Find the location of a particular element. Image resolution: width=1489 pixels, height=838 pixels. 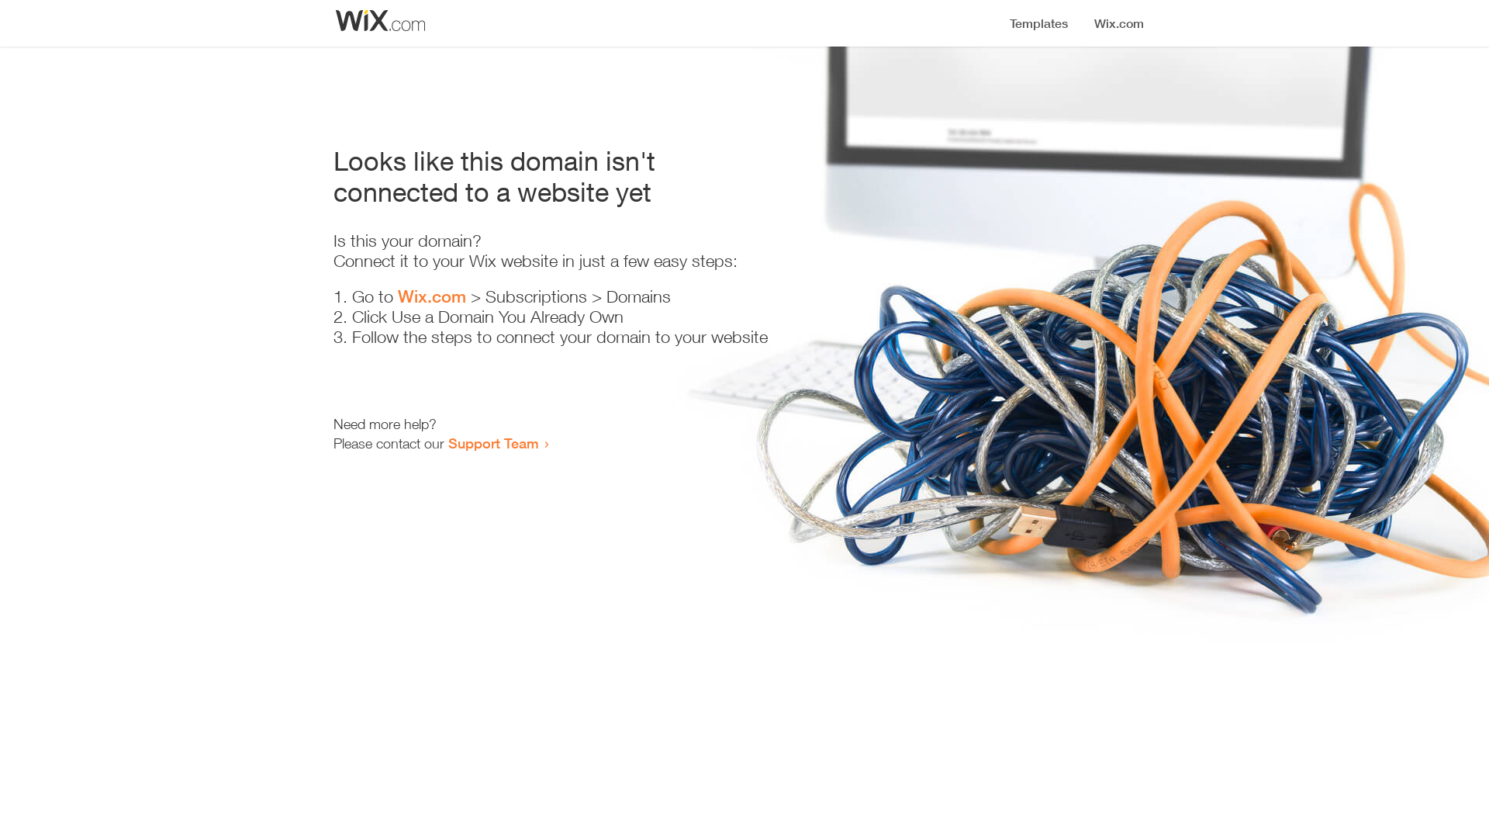

Support Team is located at coordinates (493, 443).